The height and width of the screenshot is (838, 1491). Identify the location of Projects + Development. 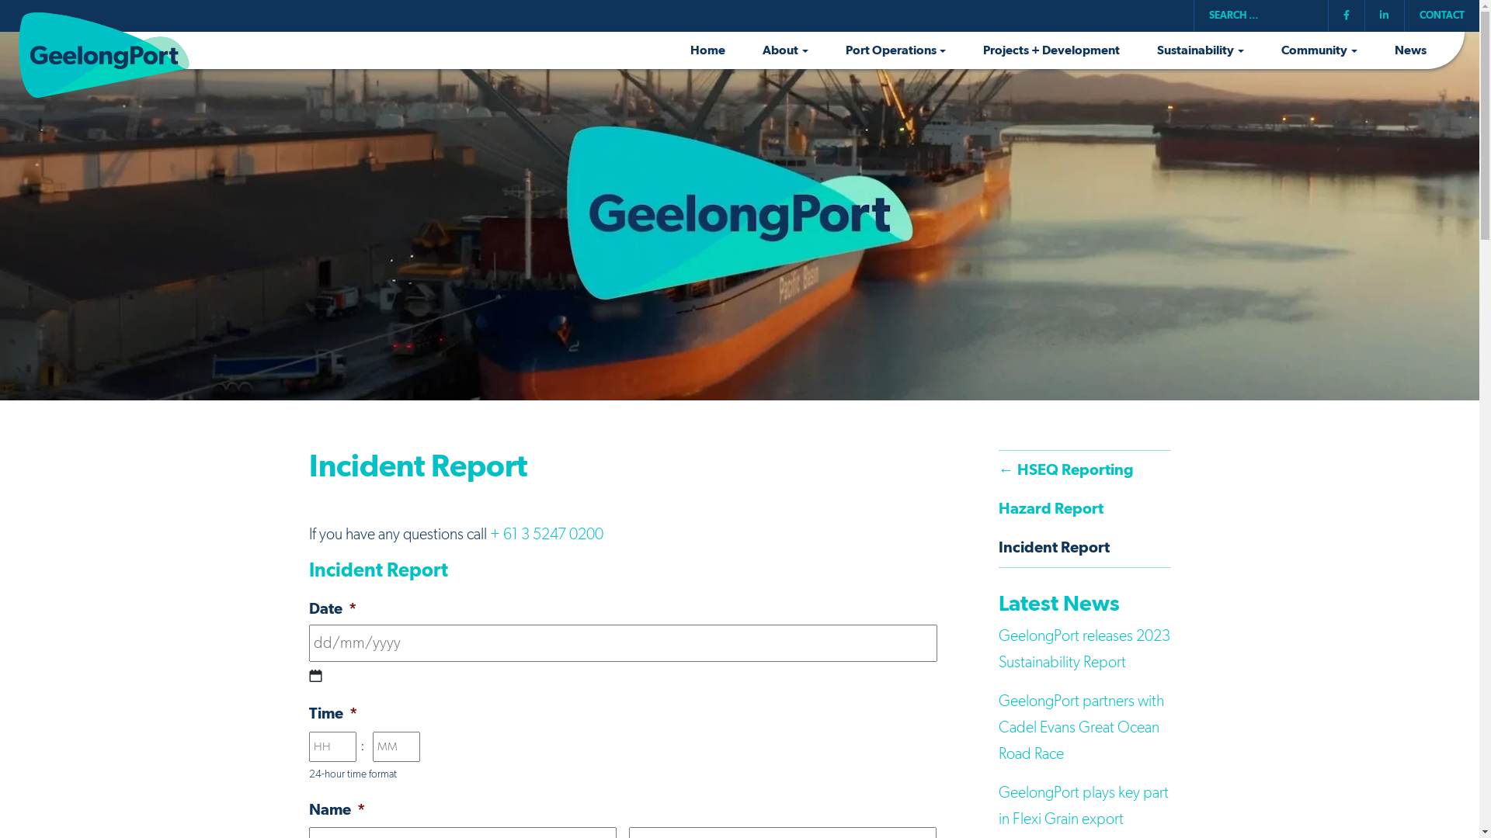
(1051, 50).